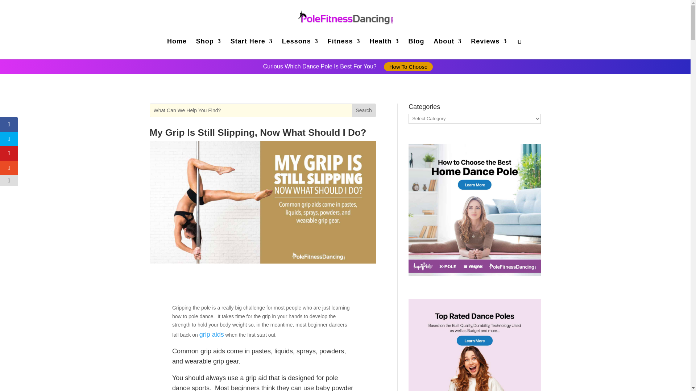 This screenshot has height=391, width=696. I want to click on Health, so click(384, 48).